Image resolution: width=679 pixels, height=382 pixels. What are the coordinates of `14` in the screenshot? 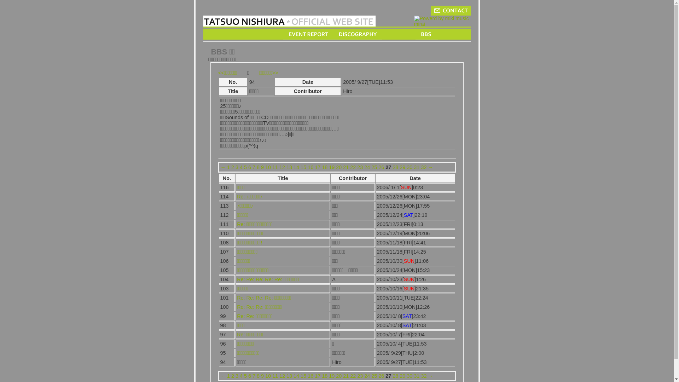 It's located at (296, 376).